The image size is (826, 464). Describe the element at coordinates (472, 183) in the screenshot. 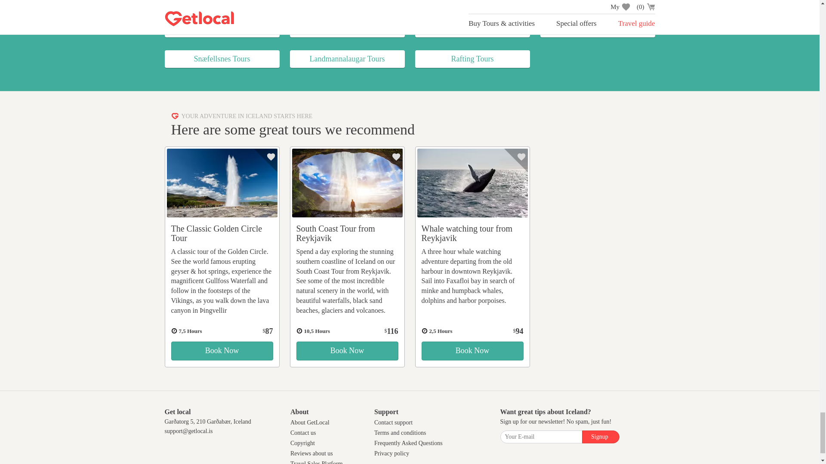

I see `Whale watching tour from Reykjavik` at that location.